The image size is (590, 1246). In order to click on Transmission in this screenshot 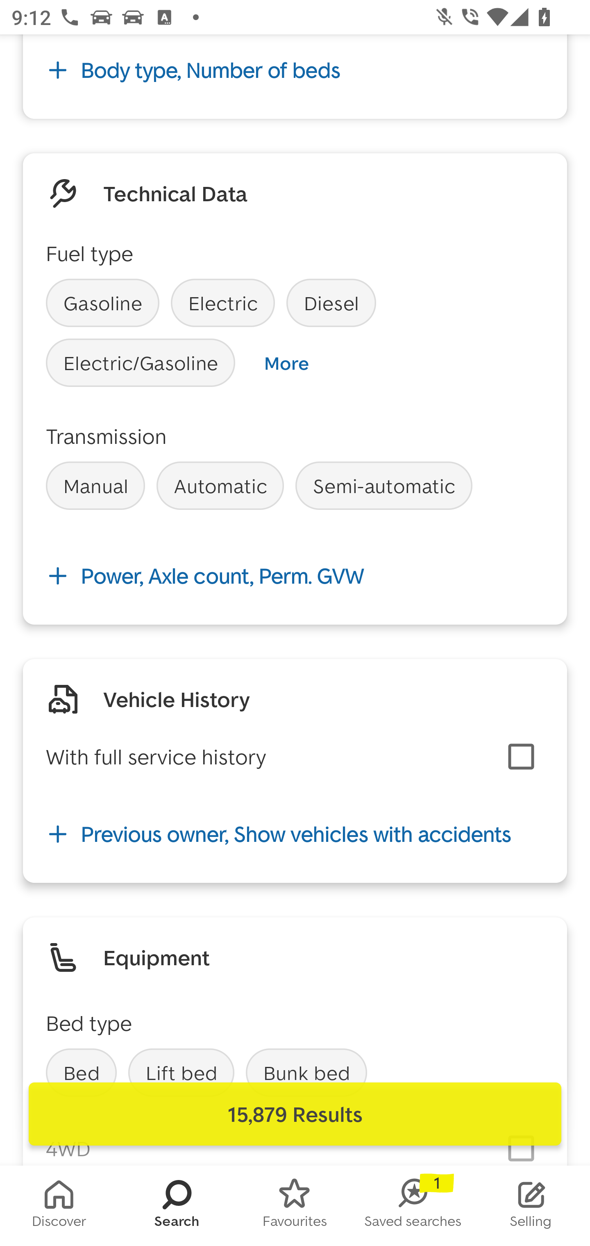, I will do `click(107, 436)`.